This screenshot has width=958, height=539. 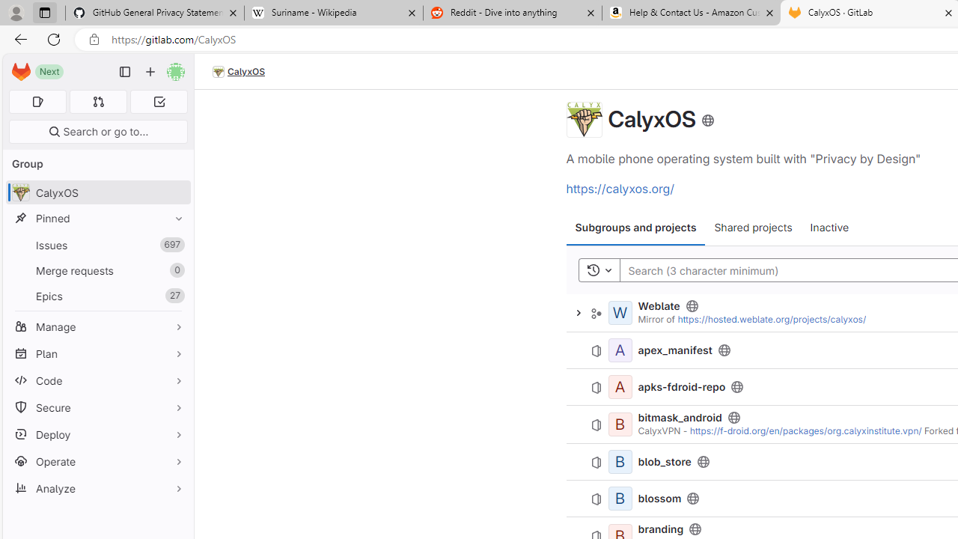 What do you see at coordinates (660, 499) in the screenshot?
I see `blossom` at bounding box center [660, 499].